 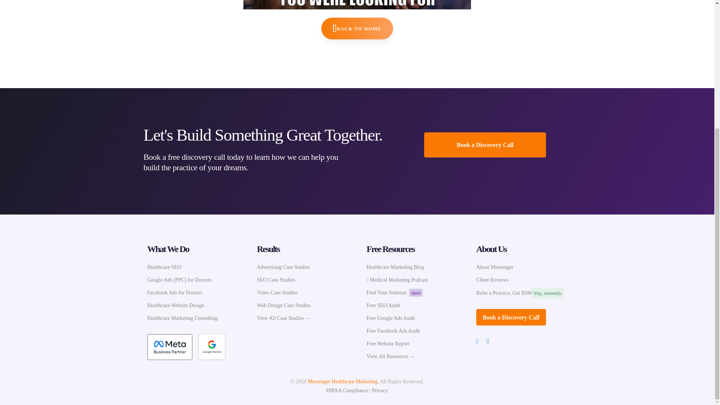 What do you see at coordinates (357, 28) in the screenshot?
I see `BACK TO HOME` at bounding box center [357, 28].